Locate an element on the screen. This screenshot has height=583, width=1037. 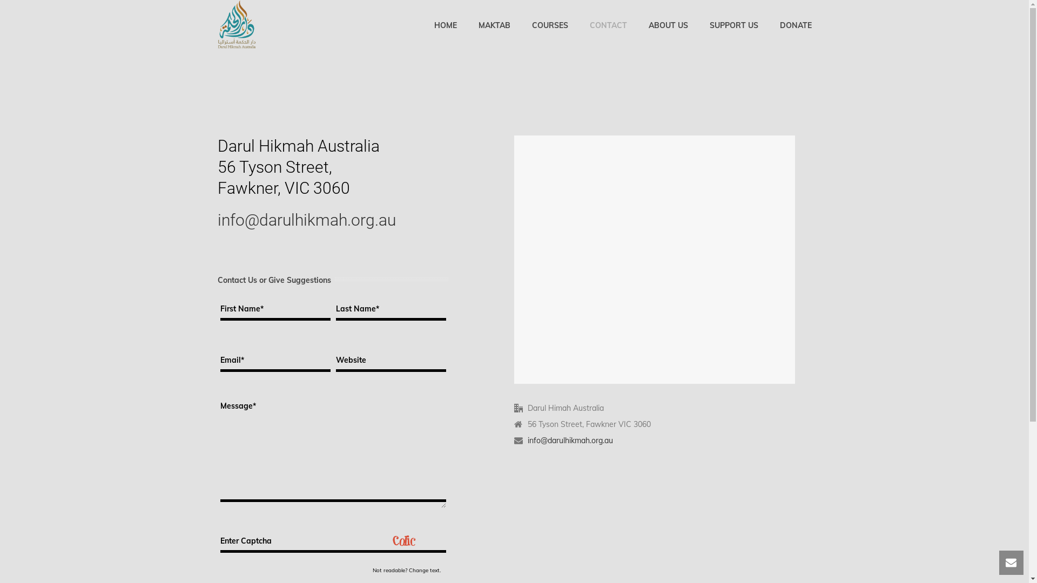
CONTACT is located at coordinates (608, 24).